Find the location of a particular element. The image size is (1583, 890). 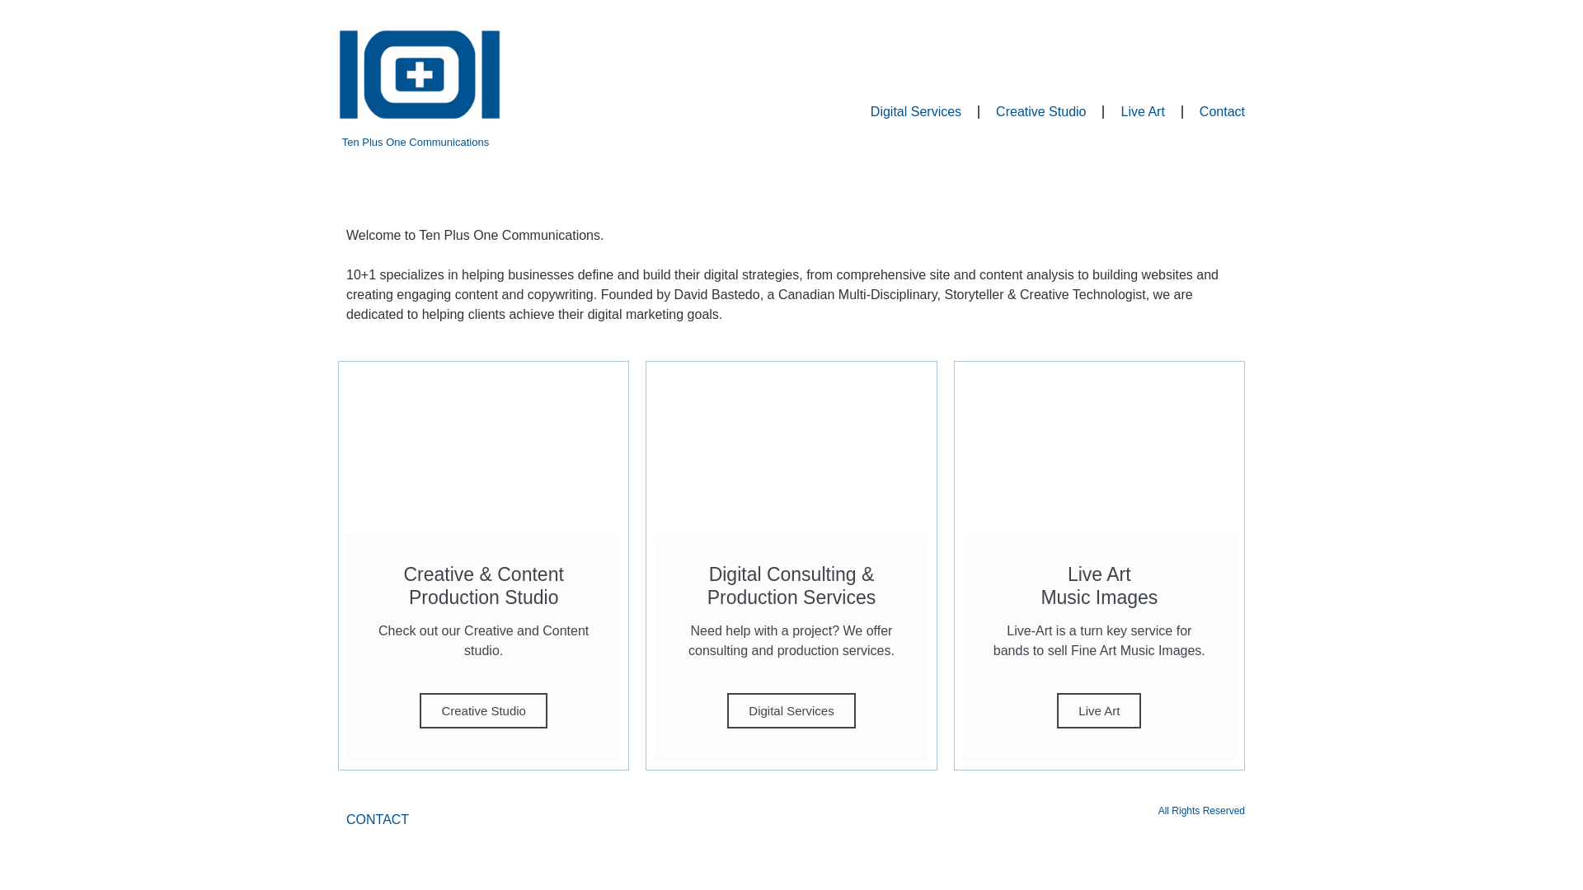

CONTACT is located at coordinates (378, 819).